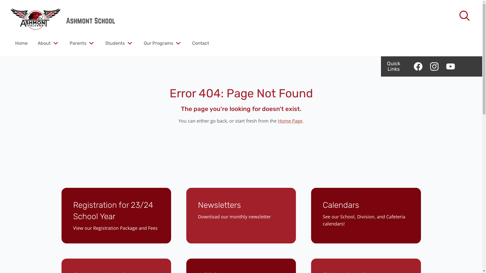  Describe the element at coordinates (78, 43) in the screenshot. I see `Parents` at that location.